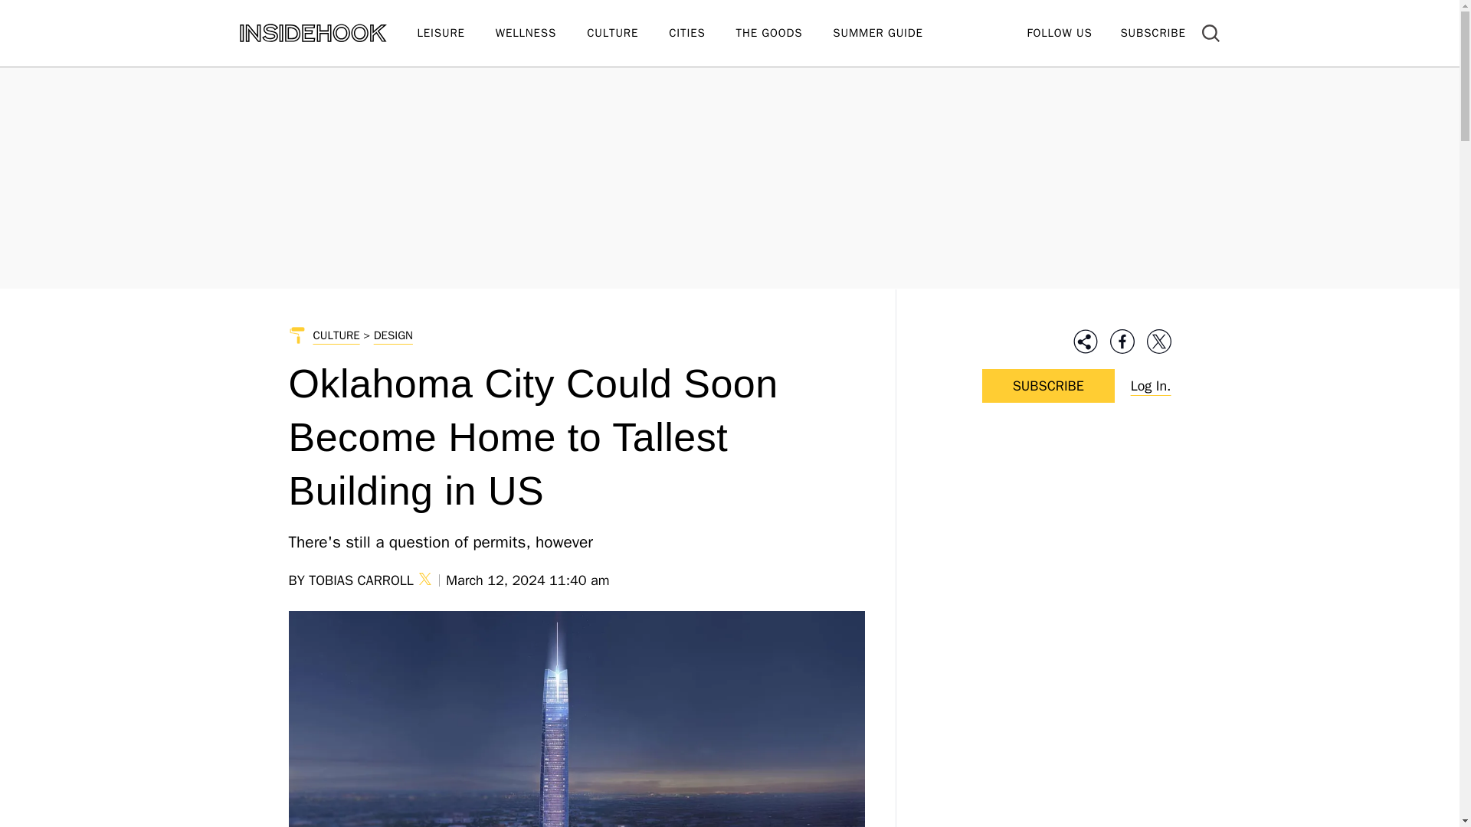 The width and height of the screenshot is (1471, 827). Describe the element at coordinates (1152, 32) in the screenshot. I see `SUBSCRIBE` at that location.